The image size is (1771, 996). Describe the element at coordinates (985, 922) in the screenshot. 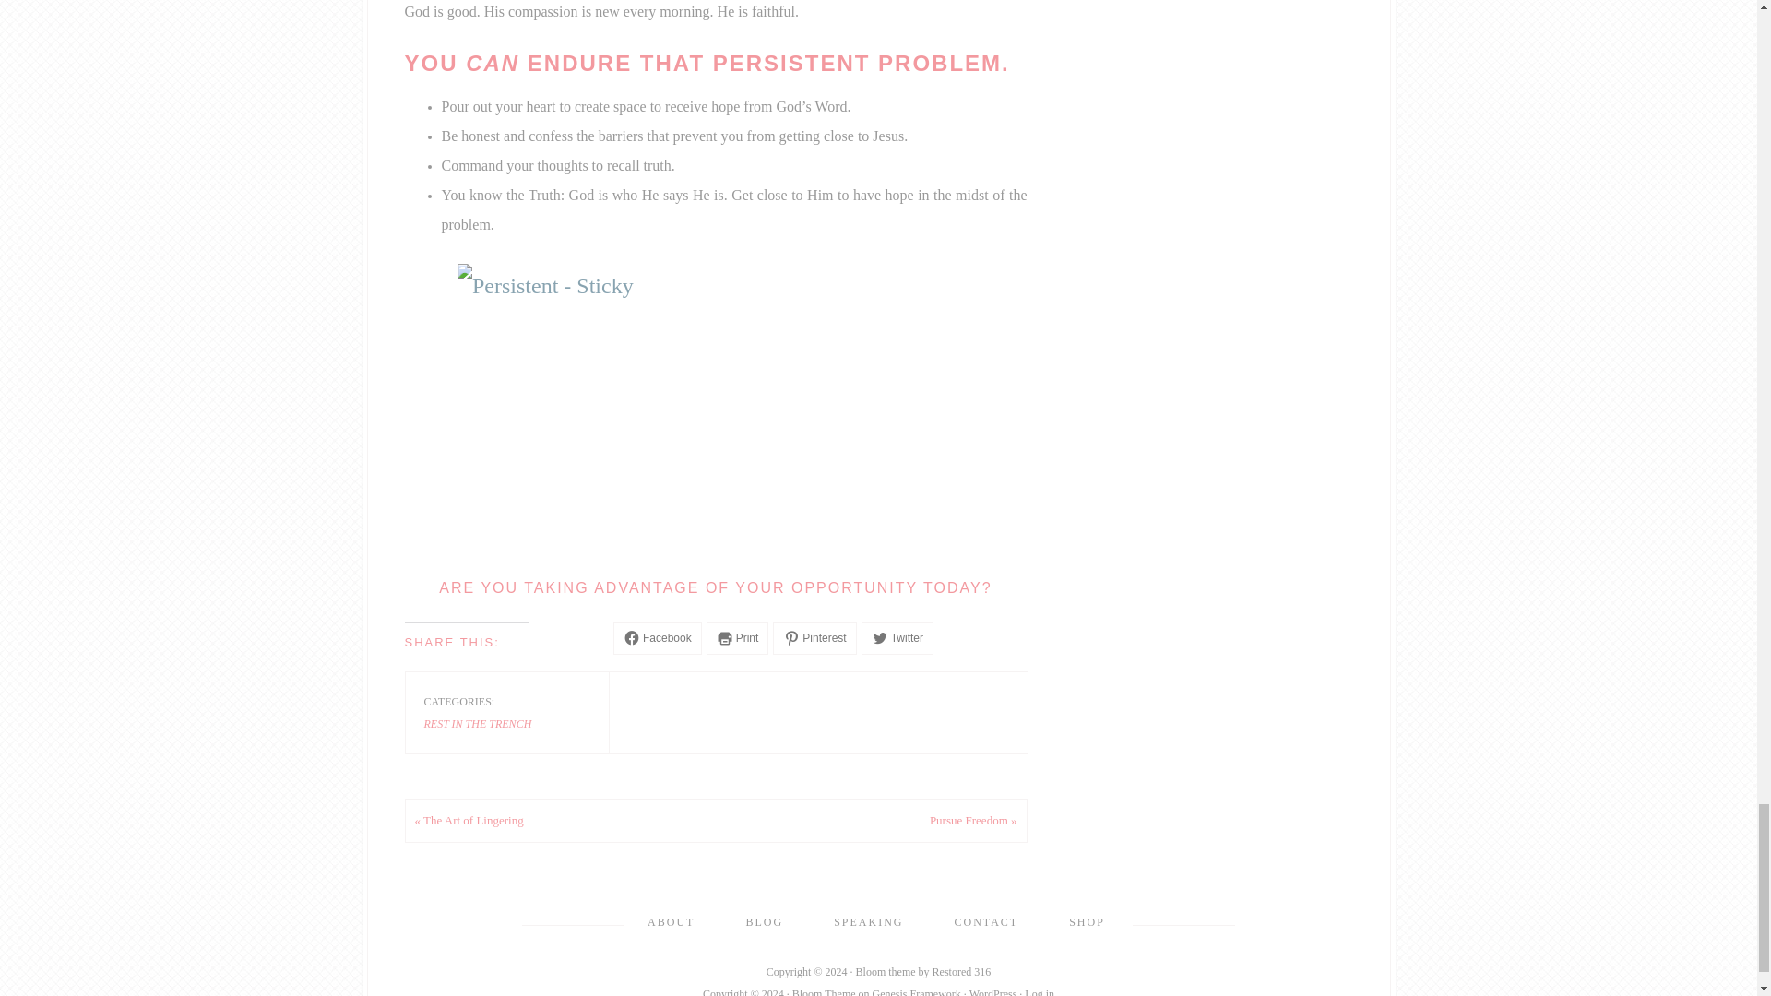

I see `CONTACT` at that location.